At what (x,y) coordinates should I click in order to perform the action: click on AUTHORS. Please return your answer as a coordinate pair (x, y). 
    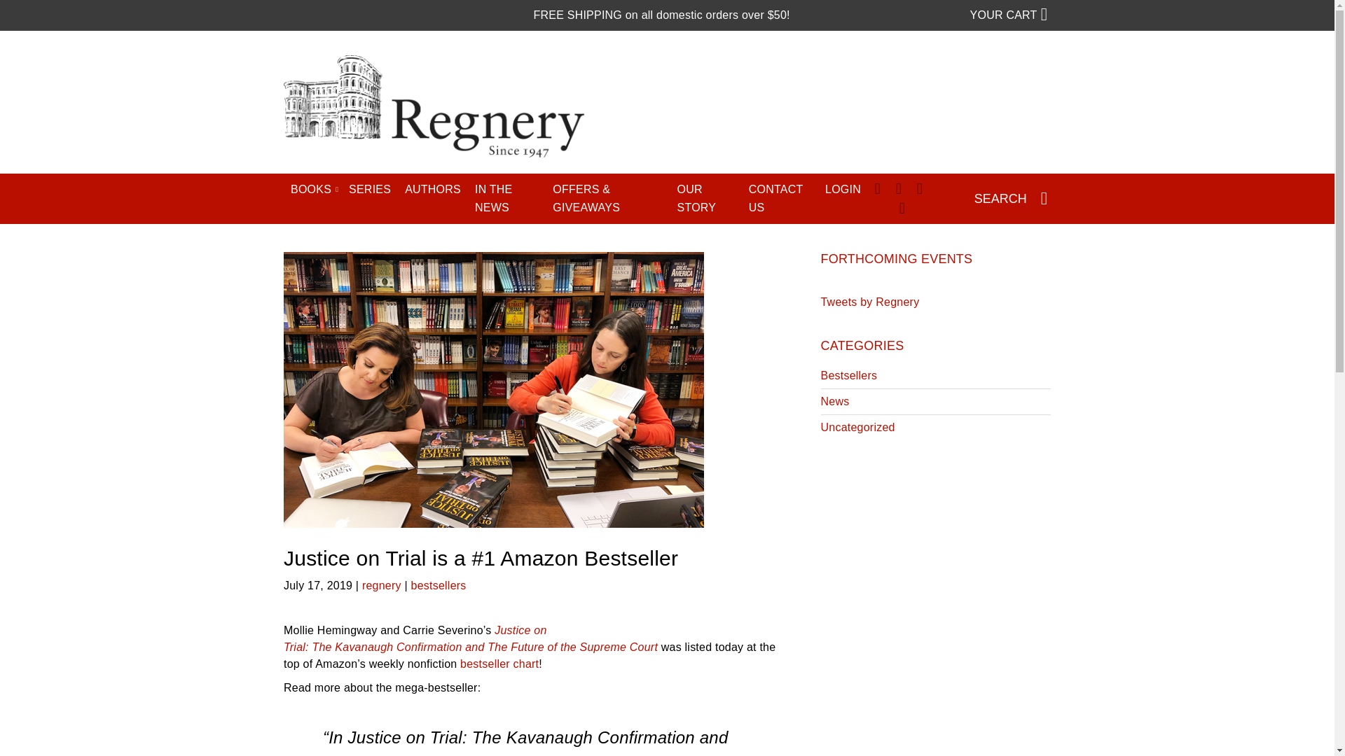
    Looking at the image, I should click on (433, 189).